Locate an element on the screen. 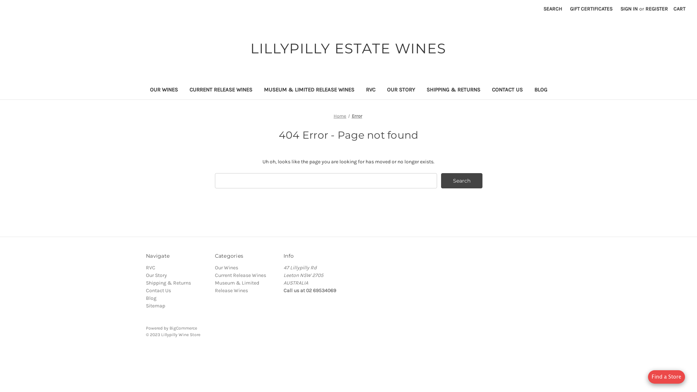 Image resolution: width=697 pixels, height=392 pixels. Our Story is located at coordinates (156, 275).